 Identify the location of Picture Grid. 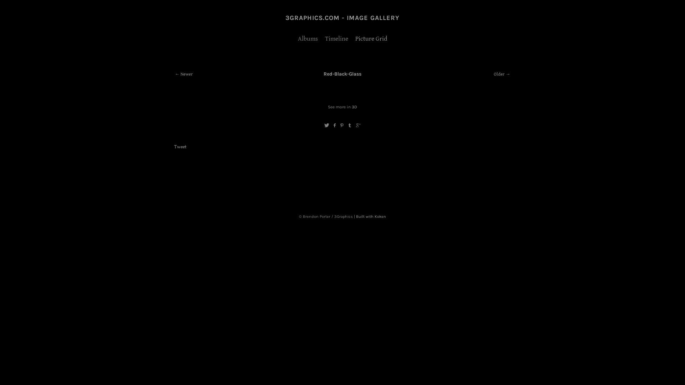
(371, 38).